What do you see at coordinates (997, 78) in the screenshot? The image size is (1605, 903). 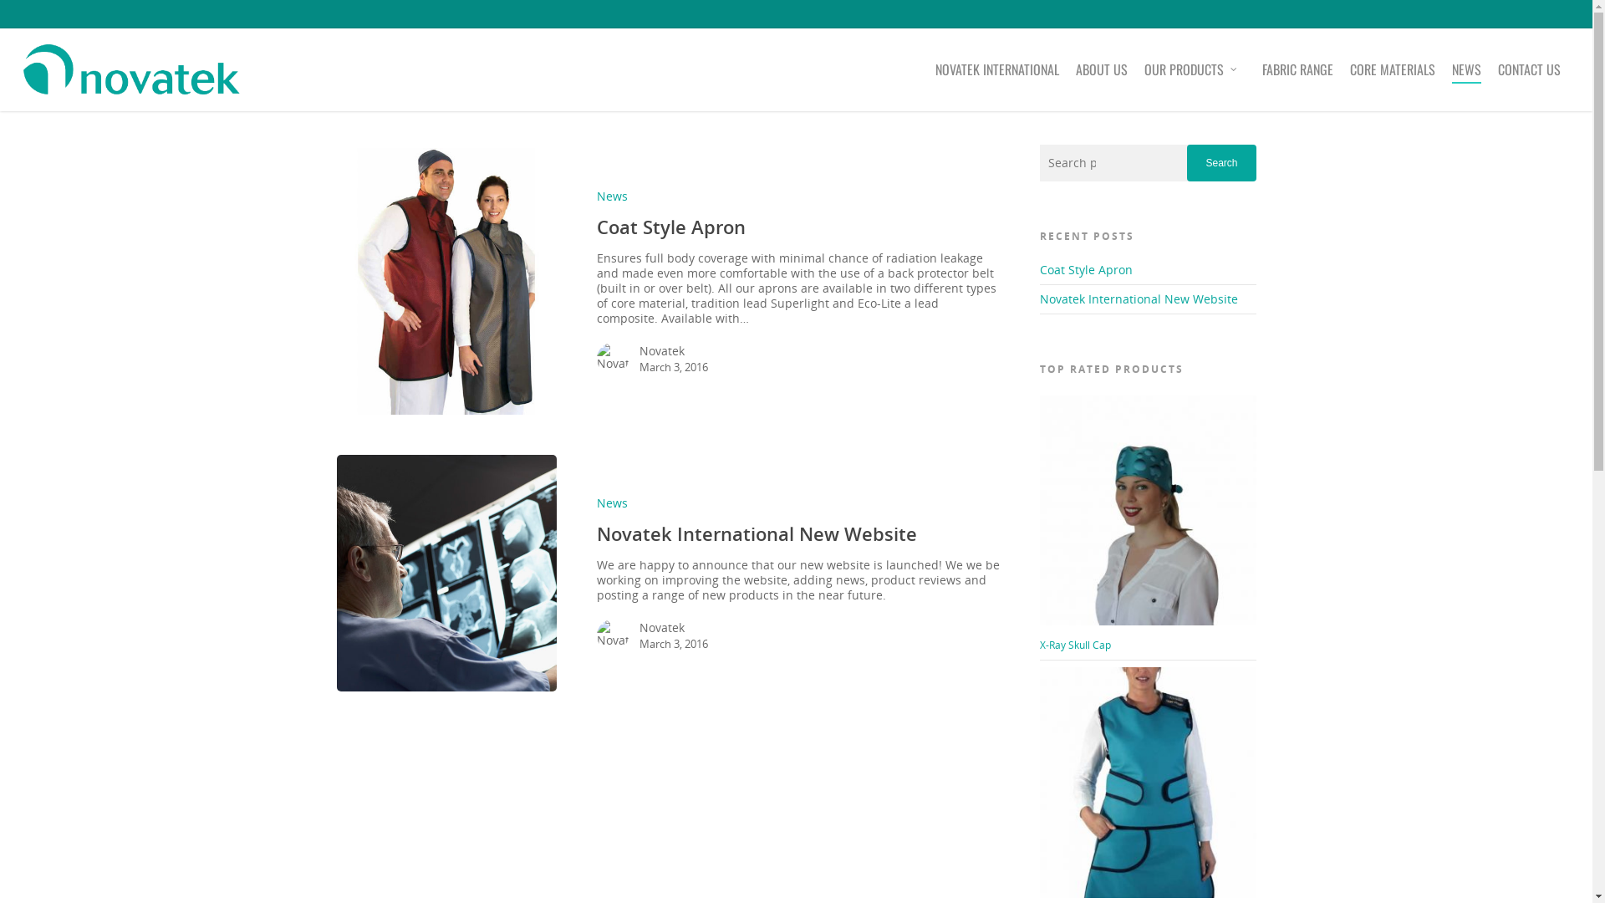 I see `NOVATEK INTERNATIONAL` at bounding box center [997, 78].